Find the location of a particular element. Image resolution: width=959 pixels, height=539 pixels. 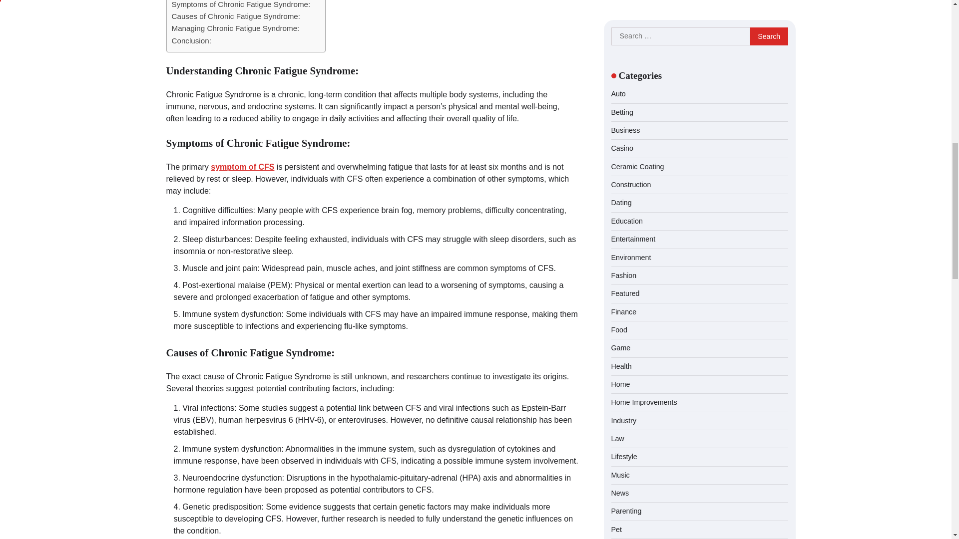

Conclusion: is located at coordinates (191, 41).